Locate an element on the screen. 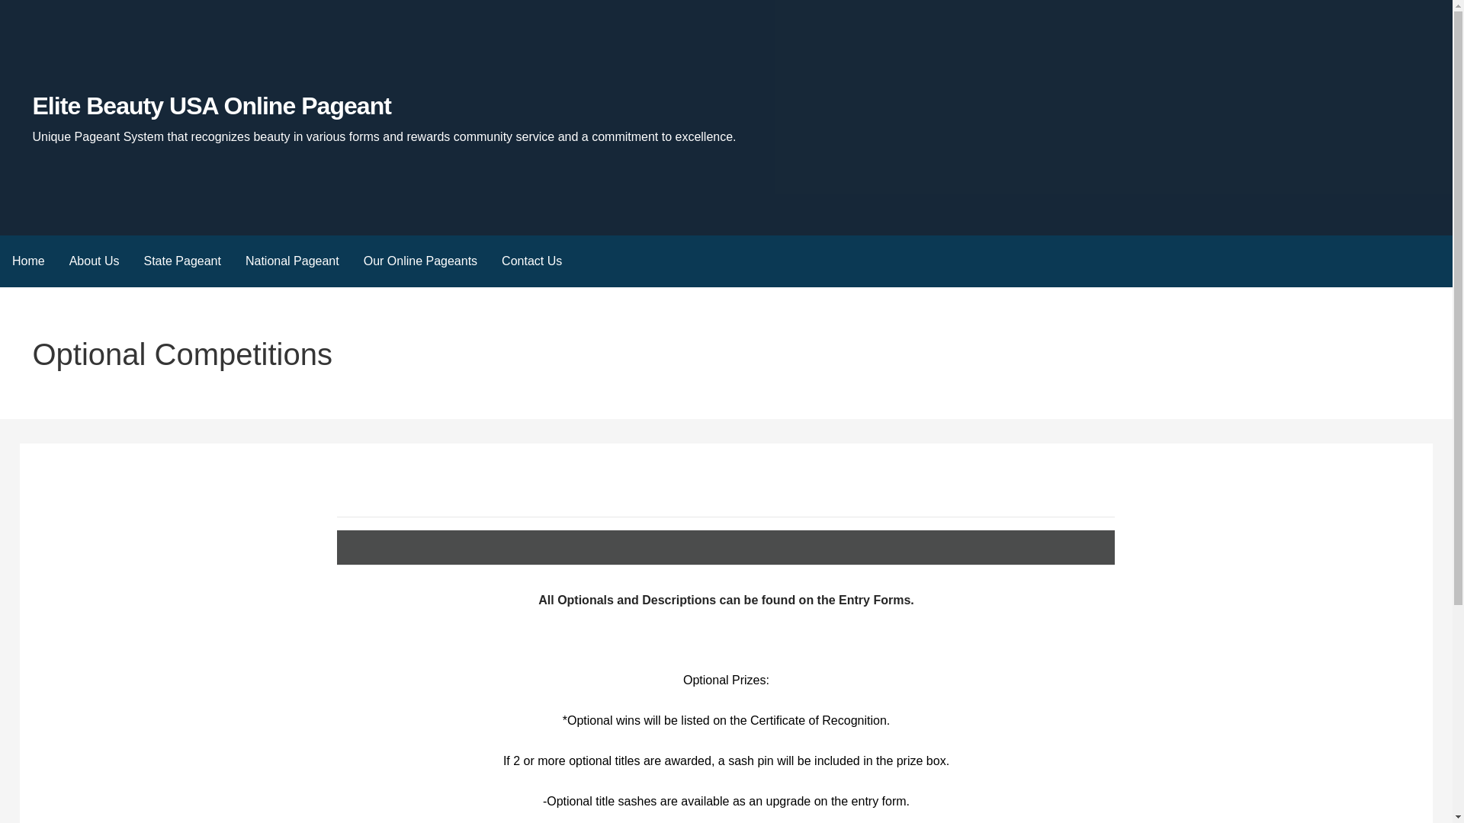 This screenshot has height=823, width=1464. State Pageant is located at coordinates (181, 261).